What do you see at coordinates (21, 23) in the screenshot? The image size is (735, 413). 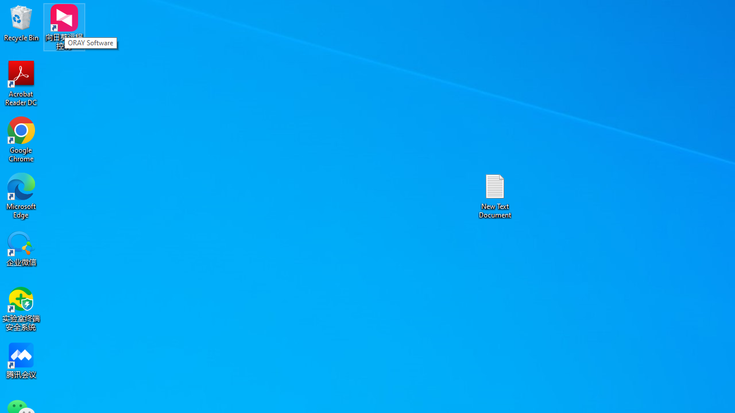 I see `Recycle Bin` at bounding box center [21, 23].